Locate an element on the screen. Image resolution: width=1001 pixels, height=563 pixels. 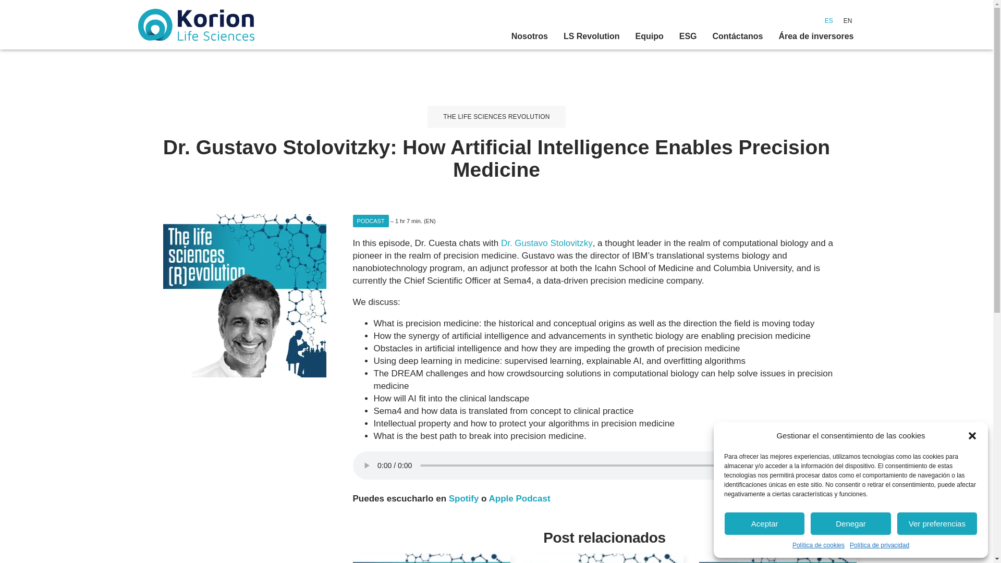
Equipo is located at coordinates (649, 36).